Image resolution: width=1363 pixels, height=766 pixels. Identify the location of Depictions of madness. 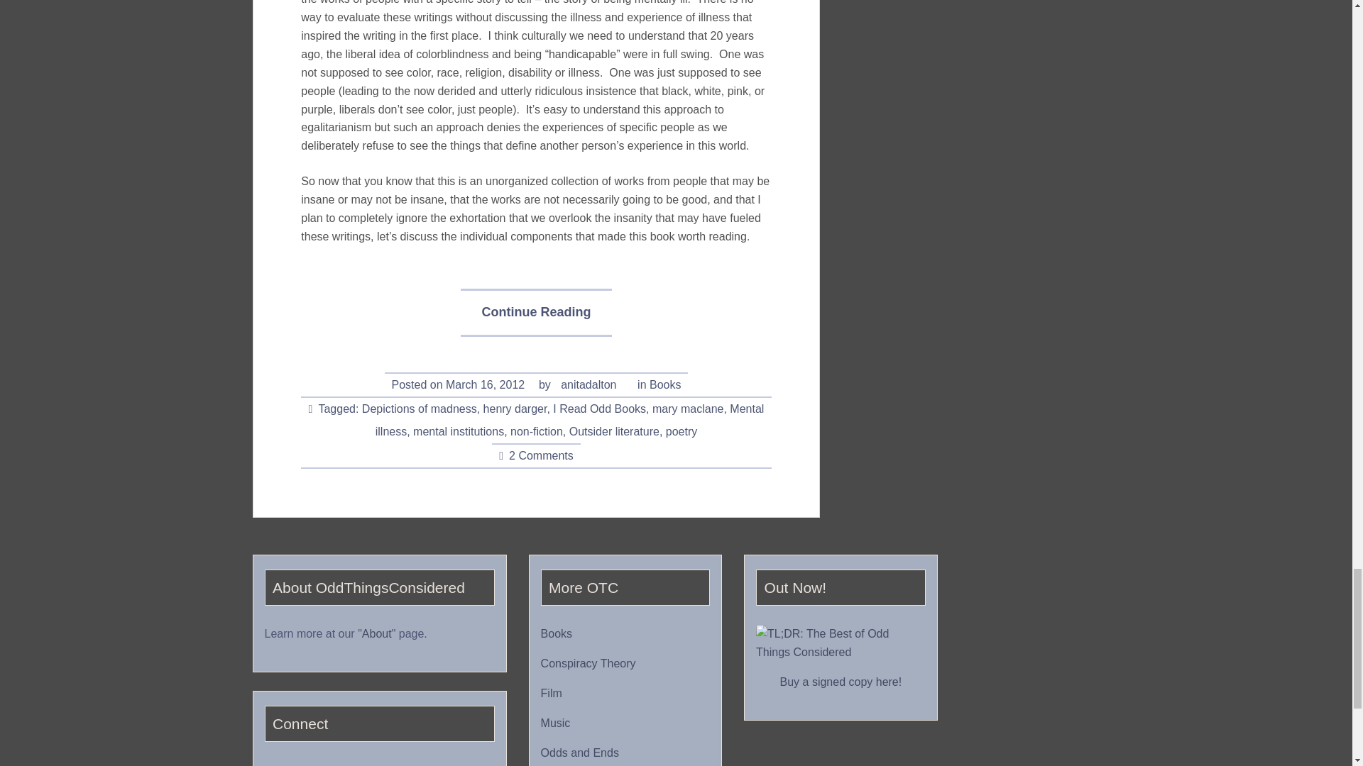
(420, 409).